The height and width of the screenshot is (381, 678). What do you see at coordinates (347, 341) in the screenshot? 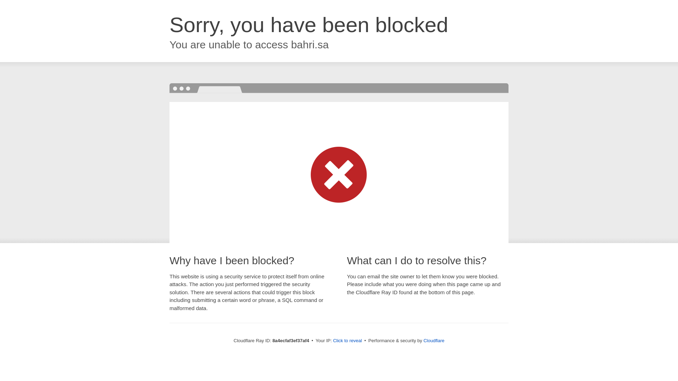
I see `Click to reveal` at bounding box center [347, 341].